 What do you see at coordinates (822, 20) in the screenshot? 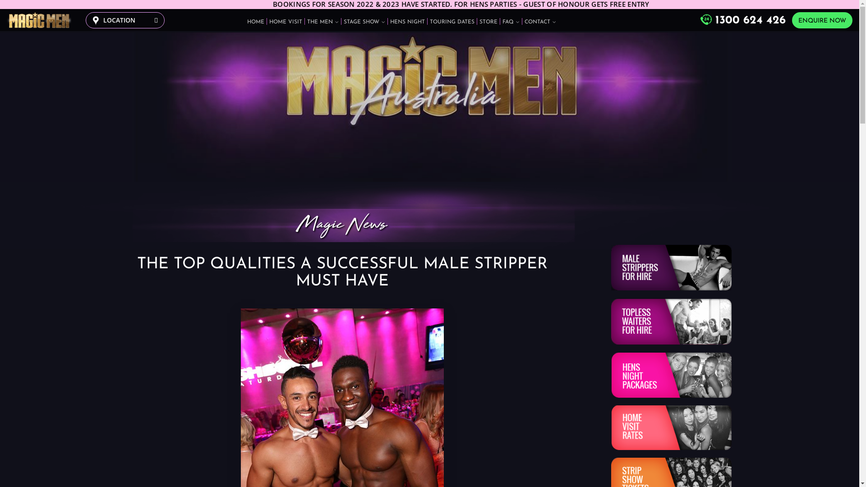
I see `ENQUIRE NOW` at bounding box center [822, 20].